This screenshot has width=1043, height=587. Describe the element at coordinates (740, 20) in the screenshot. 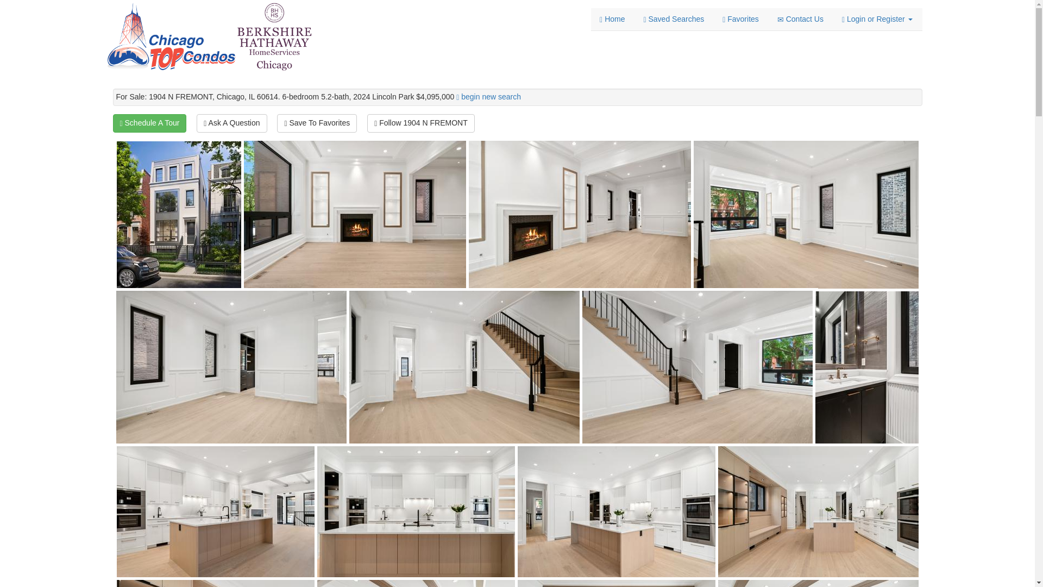

I see `Favorites` at that location.